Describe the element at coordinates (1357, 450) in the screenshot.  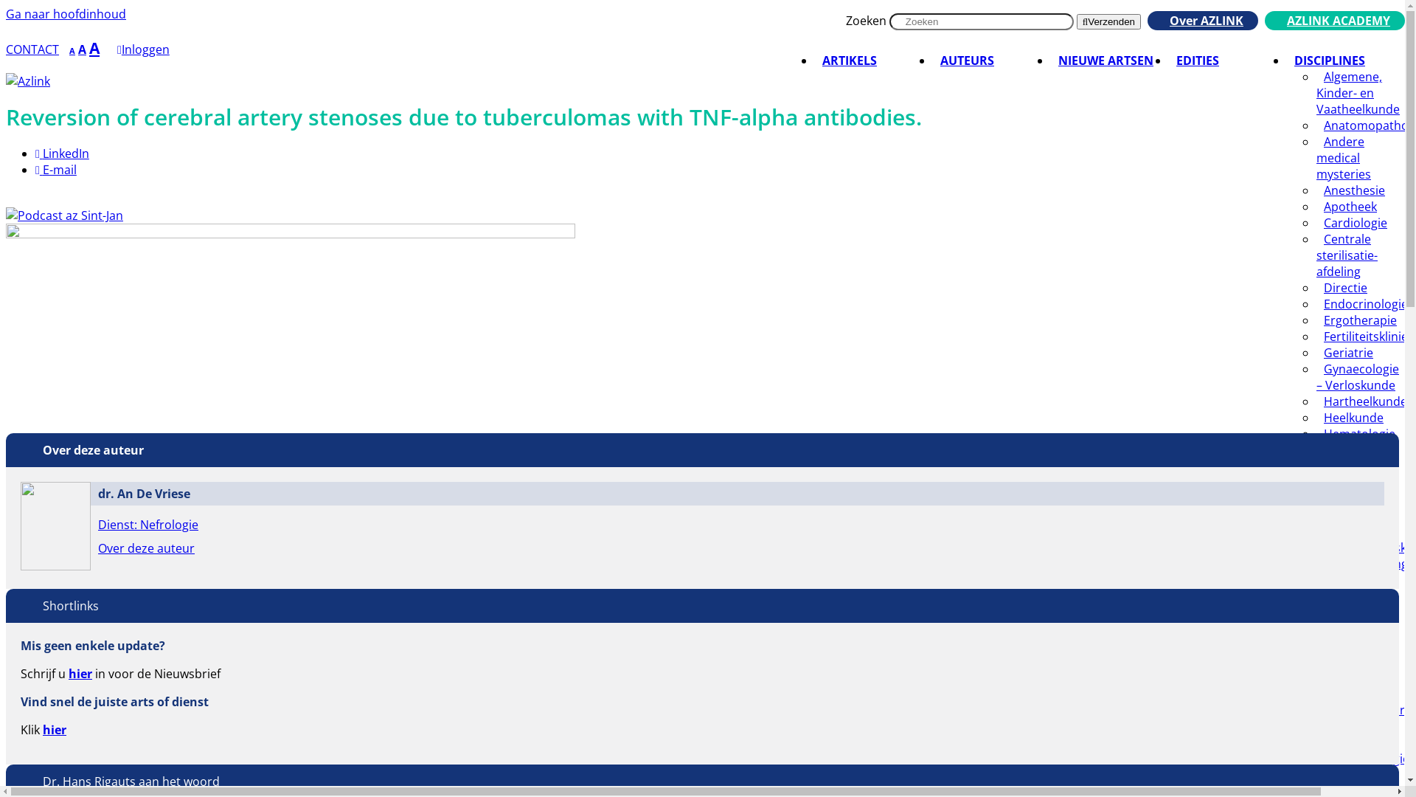
I see `Huidziekten` at that location.